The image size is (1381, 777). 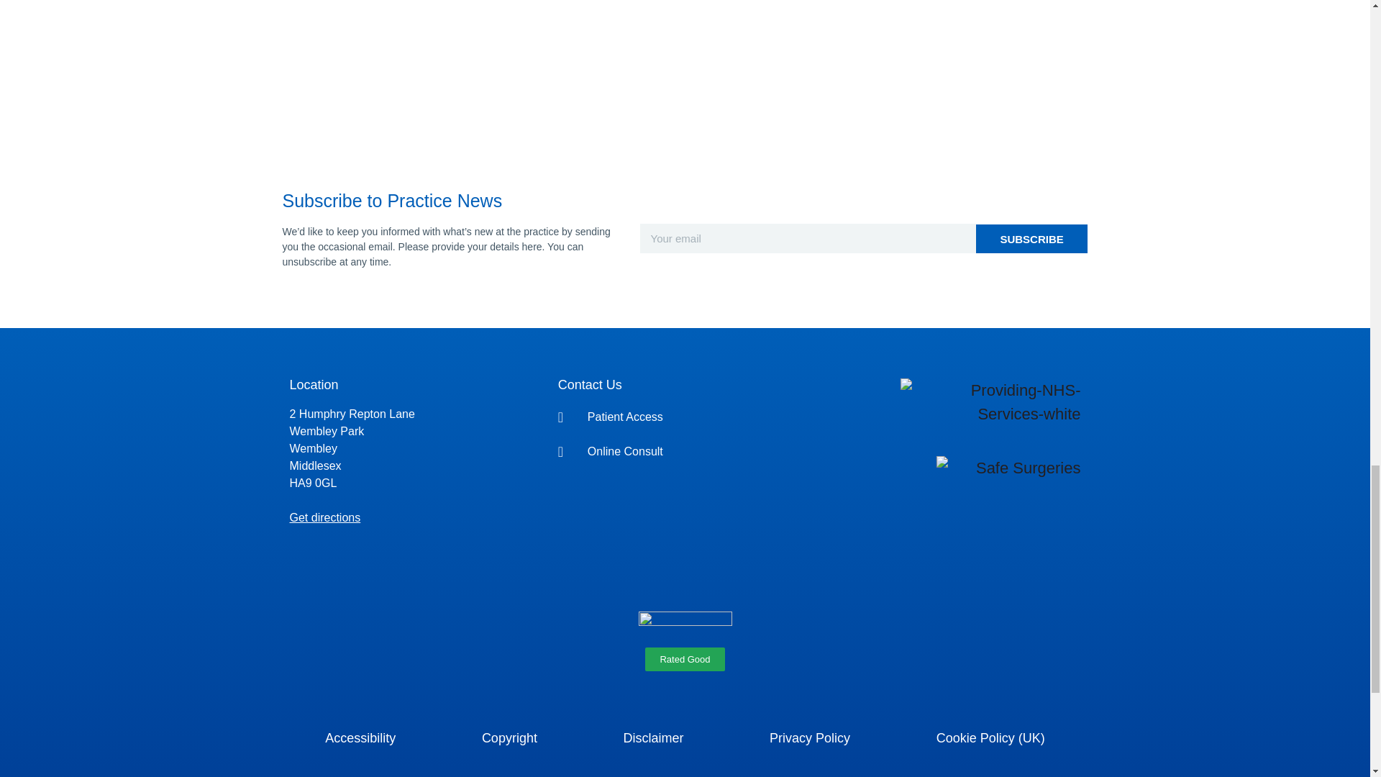 What do you see at coordinates (990, 401) in the screenshot?
I see `Providing-NHS-Services-white` at bounding box center [990, 401].